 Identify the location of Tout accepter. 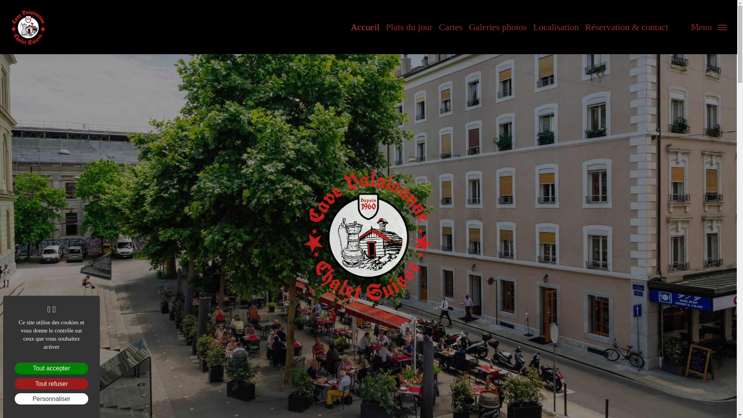
(51, 368).